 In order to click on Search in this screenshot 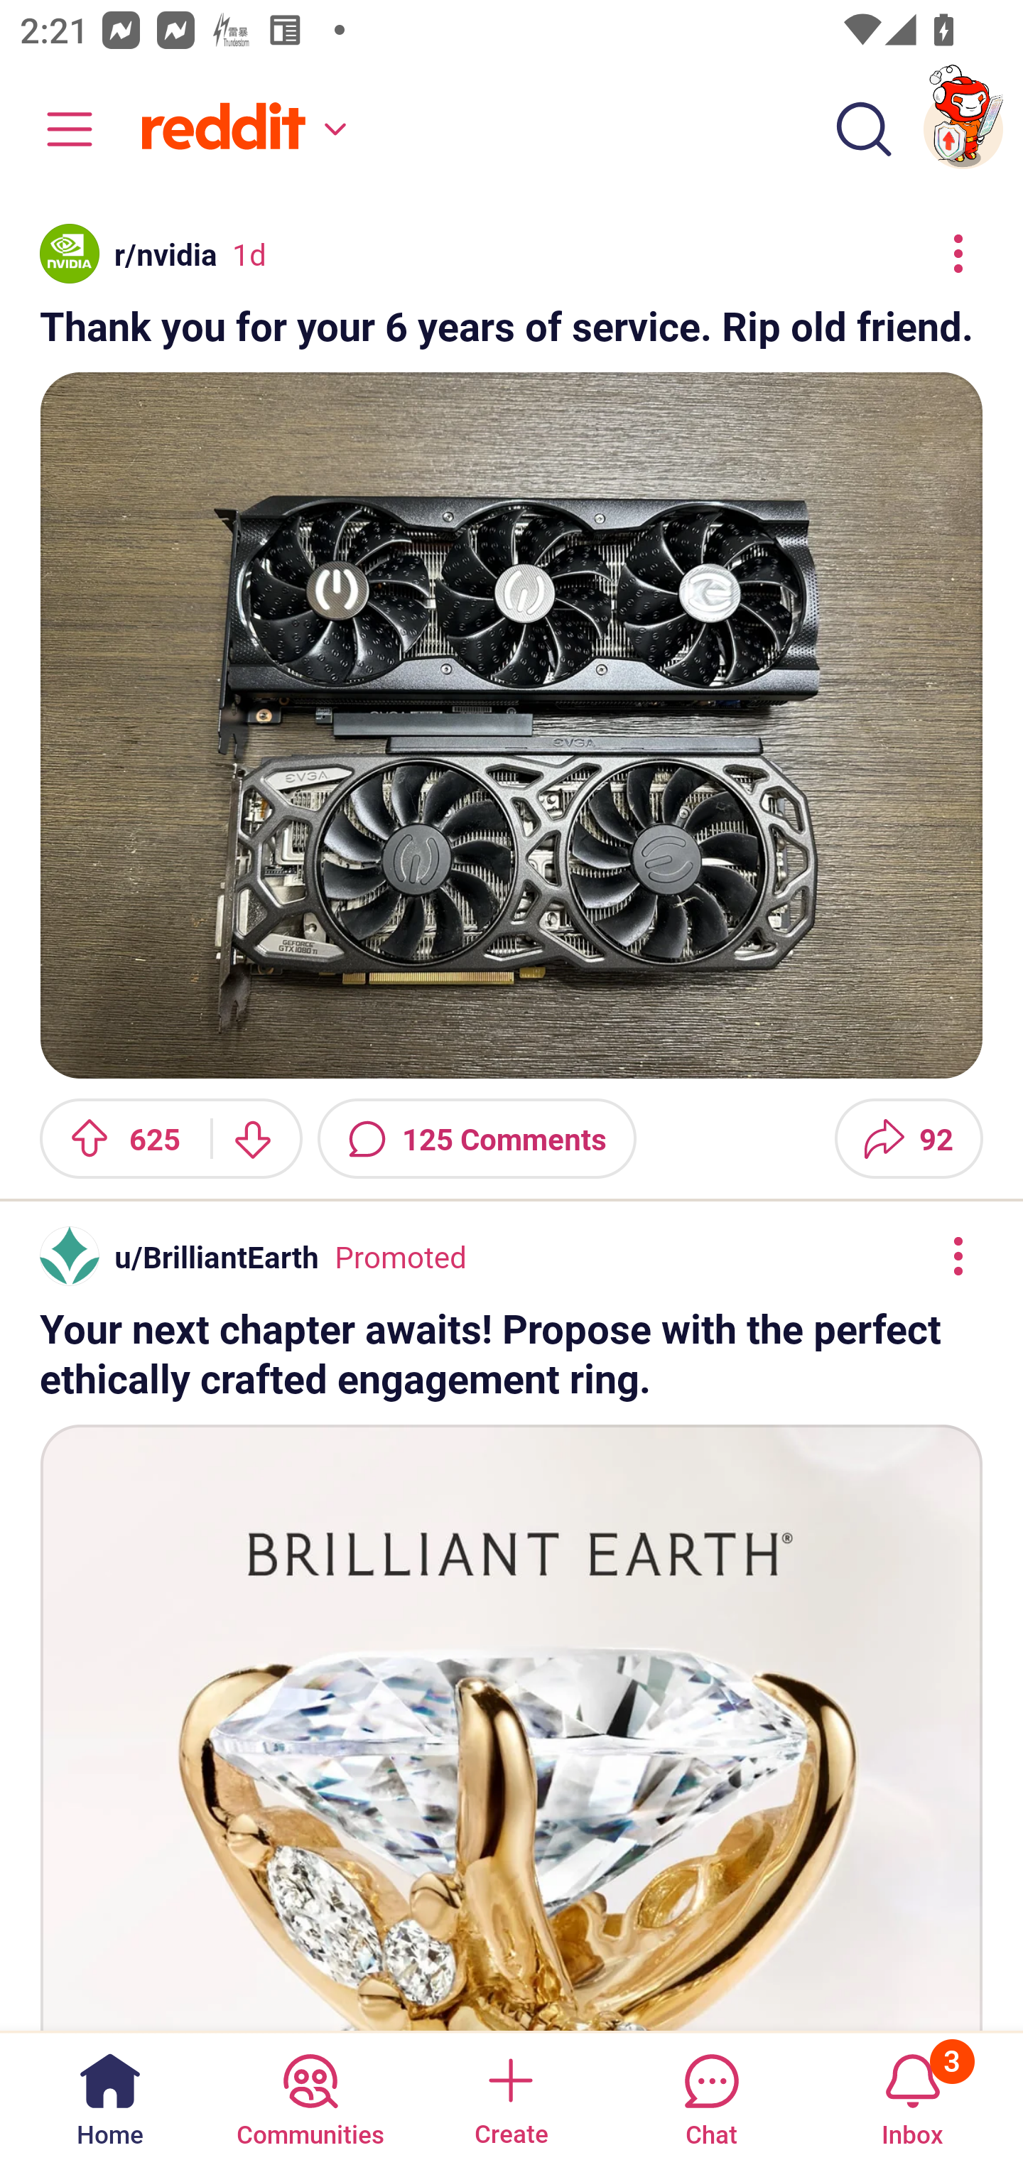, I will do `click(864, 129)`.